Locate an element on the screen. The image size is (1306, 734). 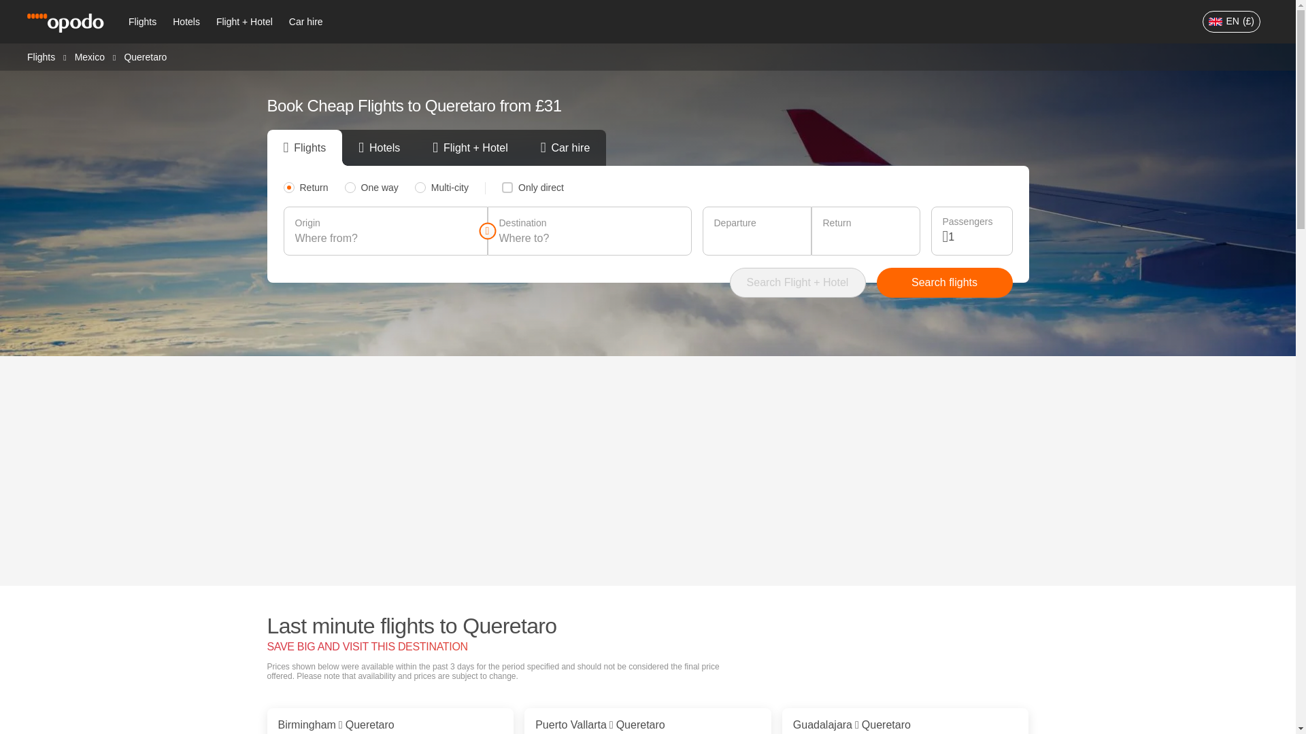
Car hire is located at coordinates (306, 22).